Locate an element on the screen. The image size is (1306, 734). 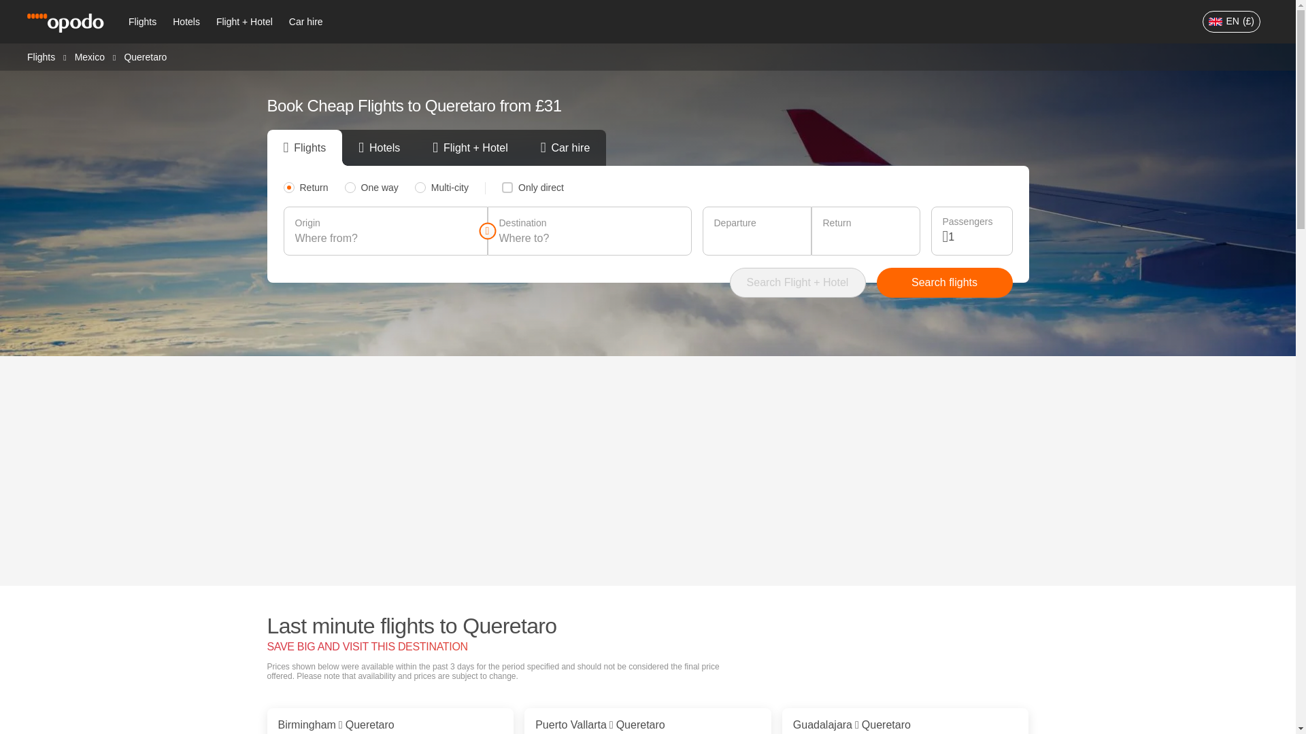
Car hire is located at coordinates (306, 22).